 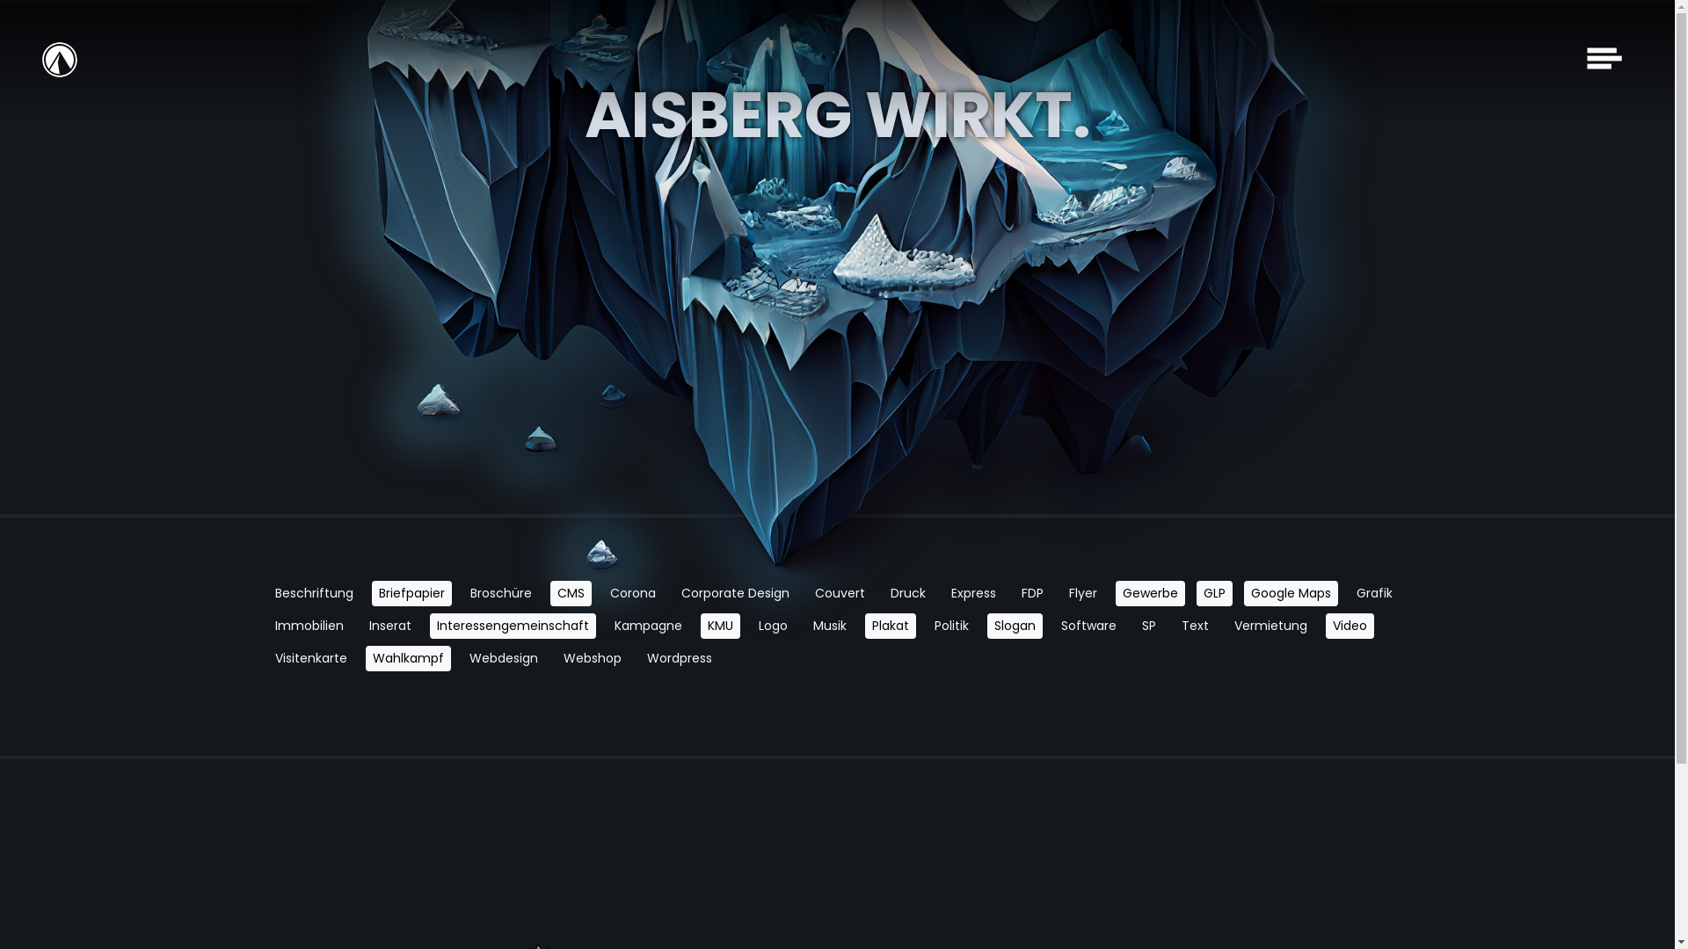 I want to click on Couvert, so click(x=839, y=601).